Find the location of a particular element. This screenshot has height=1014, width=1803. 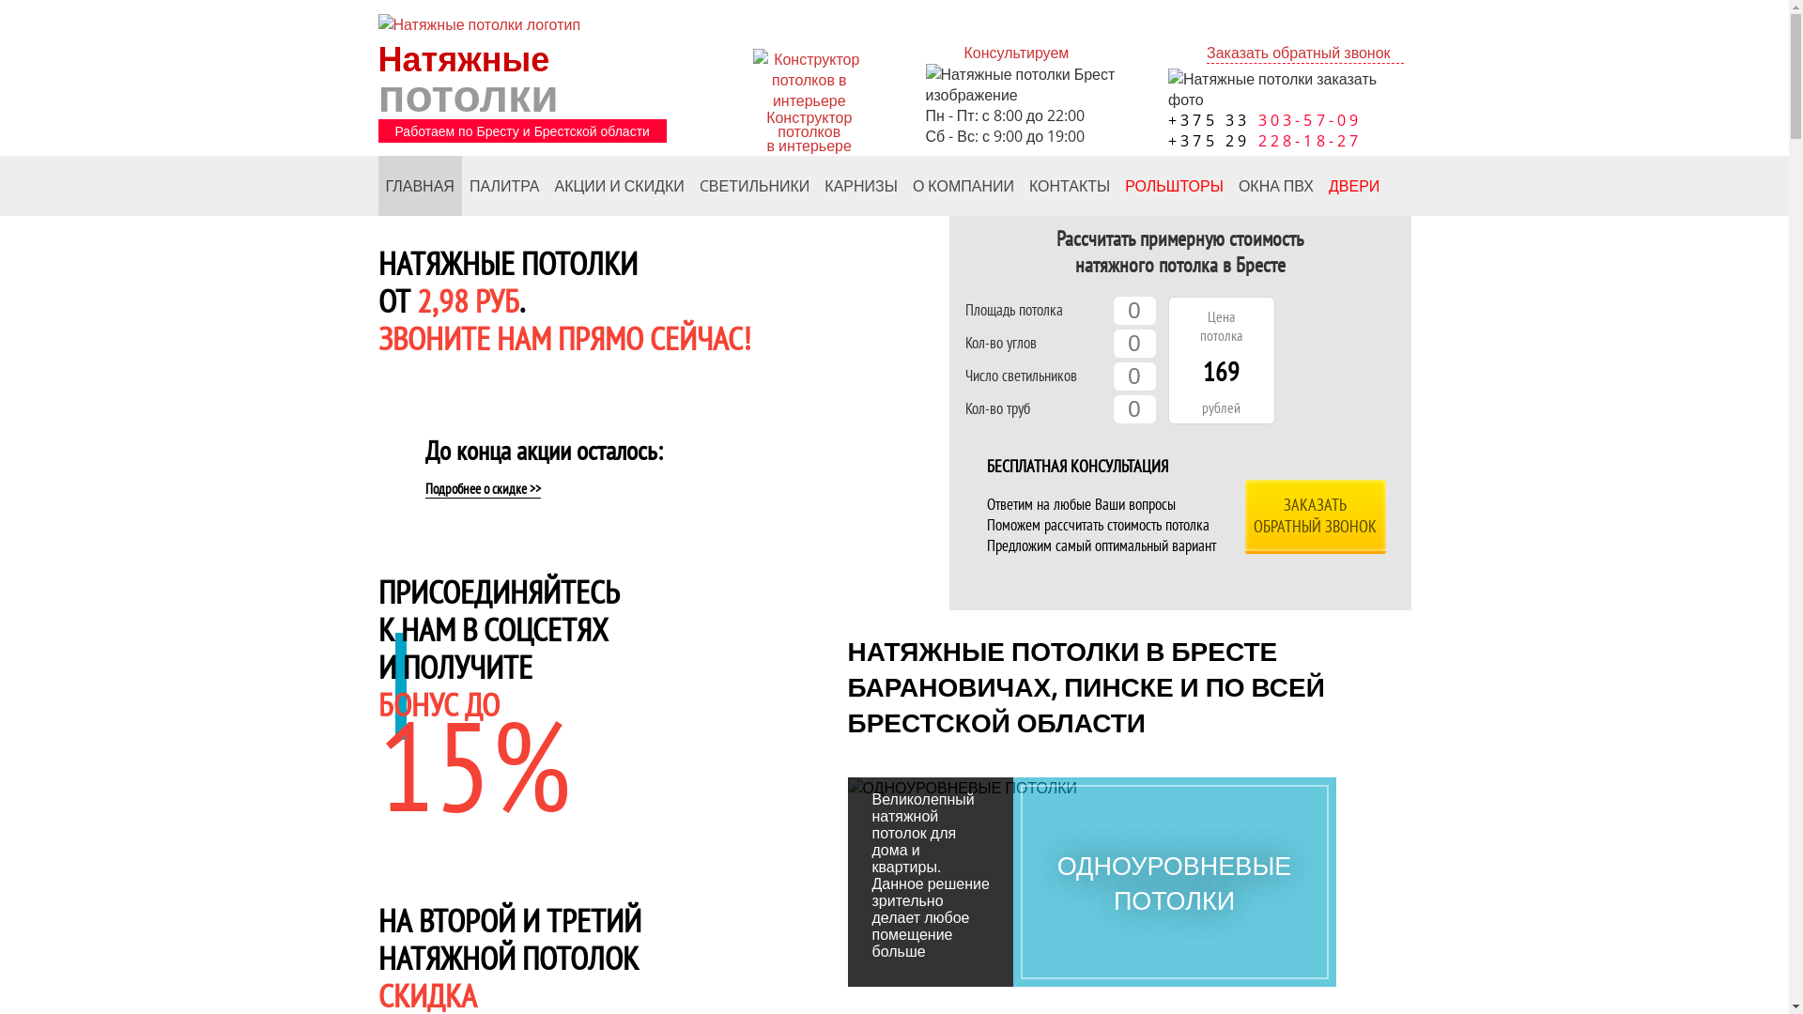

+375 33 303-57-09 is located at coordinates (1267, 120).